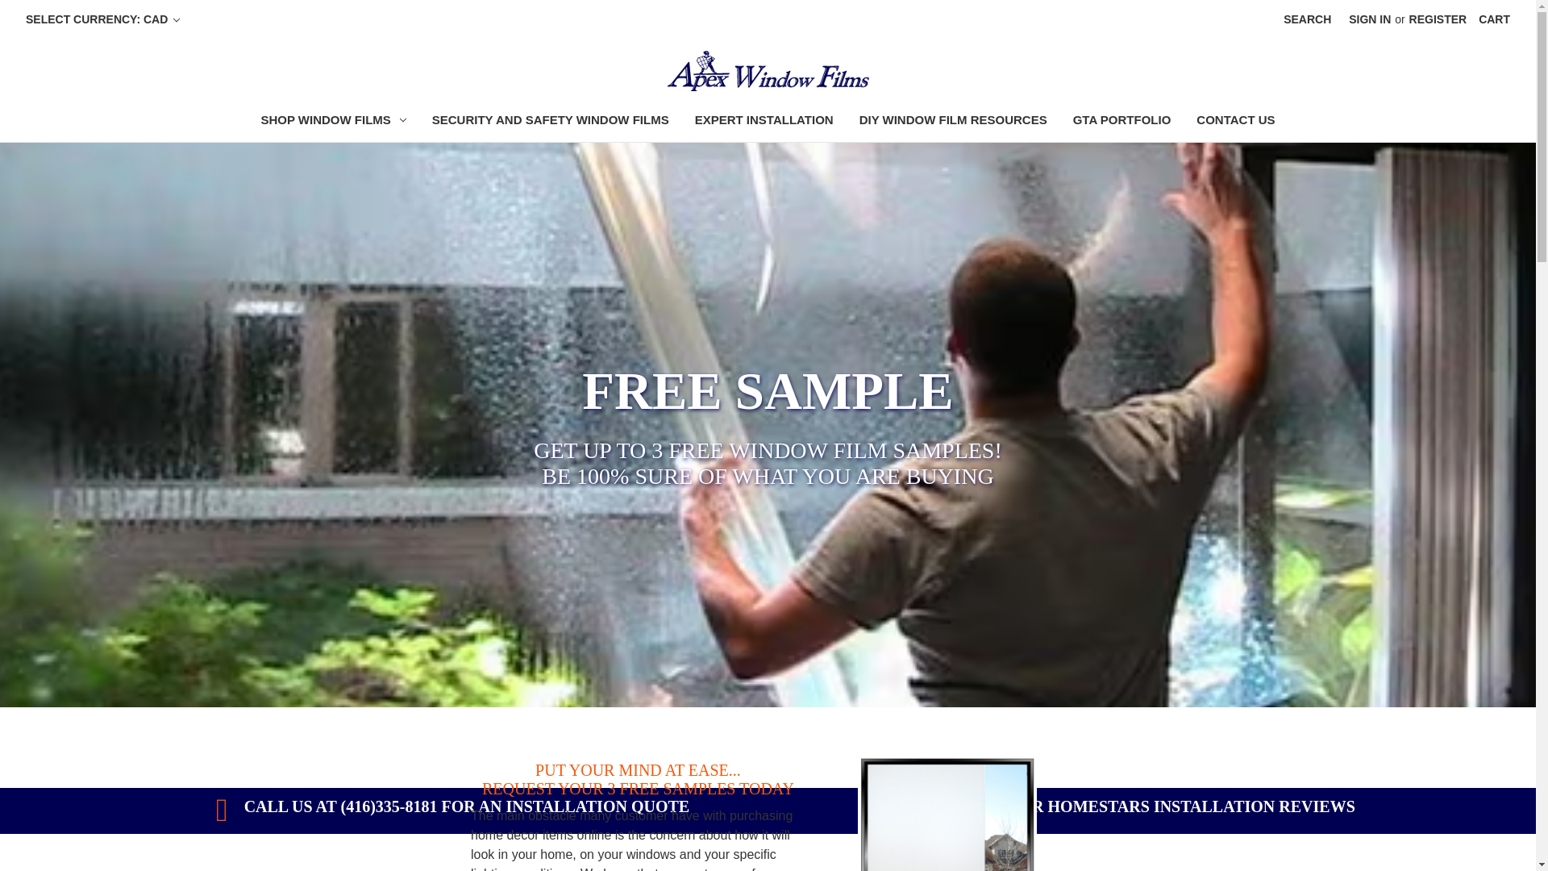 This screenshot has width=1548, height=871. What do you see at coordinates (1493, 19) in the screenshot?
I see `CART` at bounding box center [1493, 19].